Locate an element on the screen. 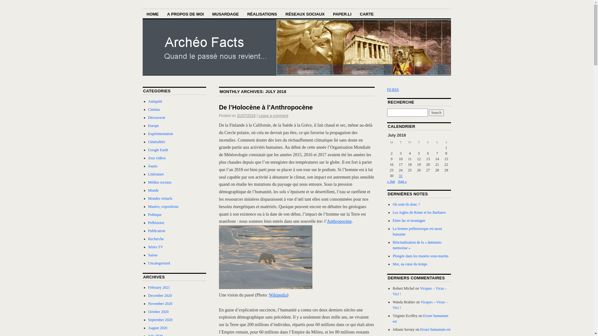  Jouets is located at coordinates (153, 166).